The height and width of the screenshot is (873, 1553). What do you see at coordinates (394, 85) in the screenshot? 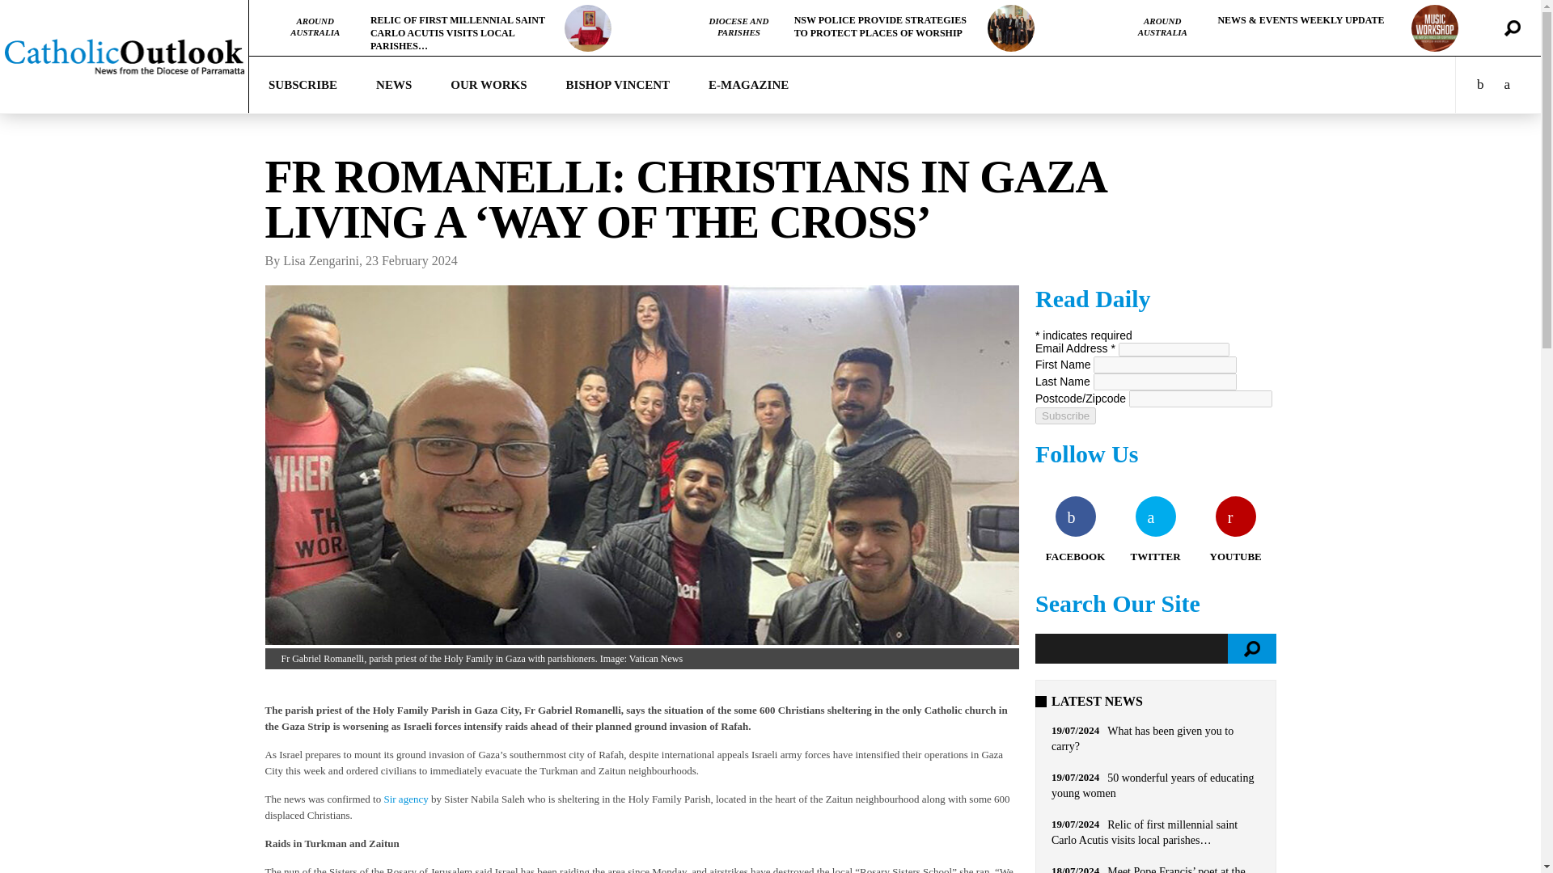
I see `NEWS` at bounding box center [394, 85].